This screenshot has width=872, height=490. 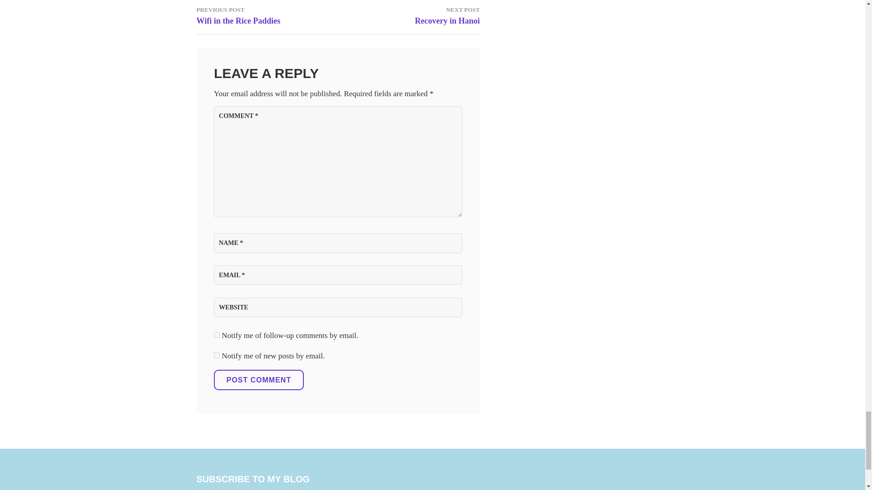 I want to click on subscribe, so click(x=216, y=335).